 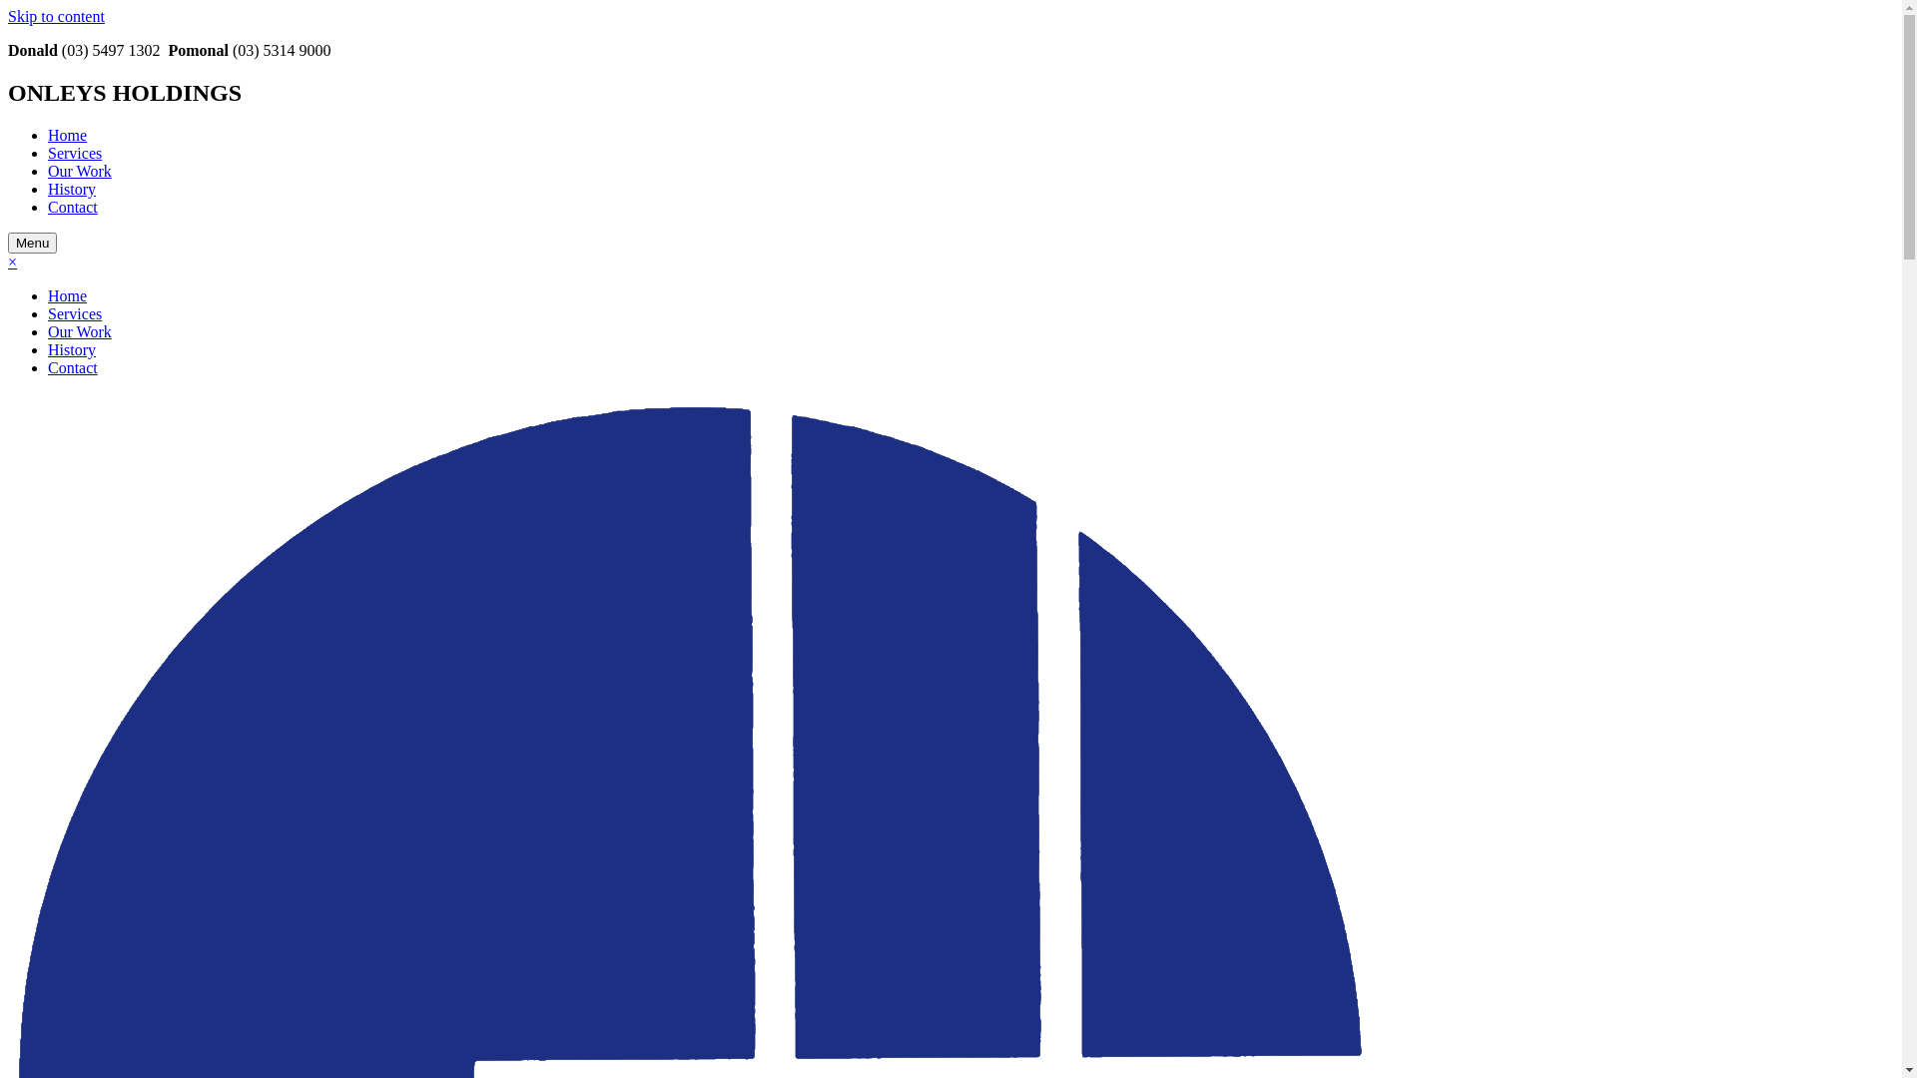 I want to click on History, so click(x=72, y=190).